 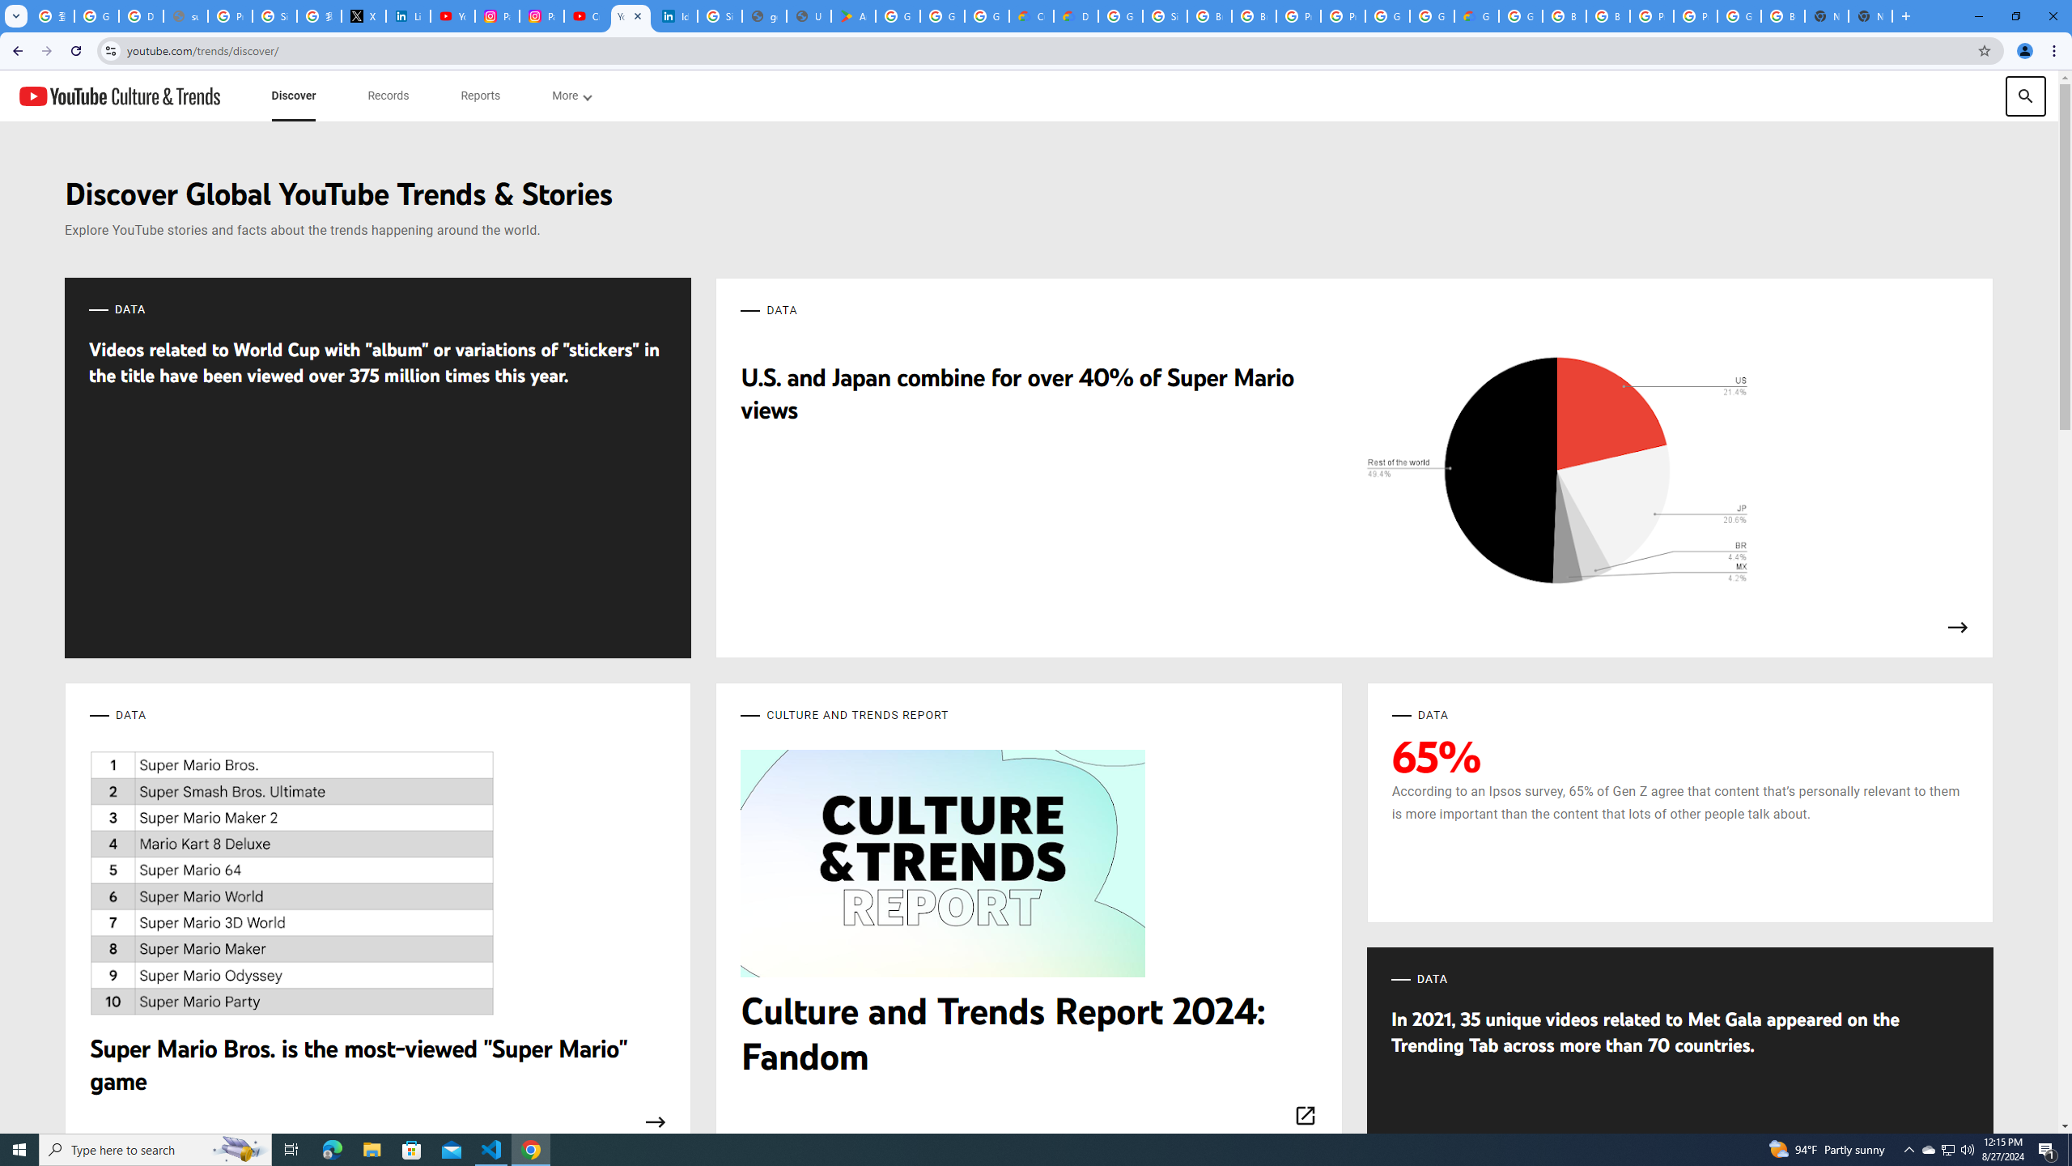 I want to click on subnav-Discover menupopup, so click(x=293, y=96).